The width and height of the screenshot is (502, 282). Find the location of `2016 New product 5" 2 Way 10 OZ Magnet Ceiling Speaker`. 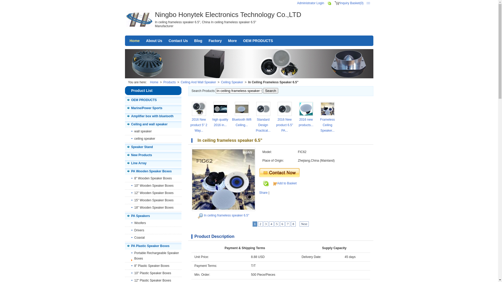

2016 New product 5" 2 Way 10 OZ Magnet Ceiling Speaker is located at coordinates (199, 109).